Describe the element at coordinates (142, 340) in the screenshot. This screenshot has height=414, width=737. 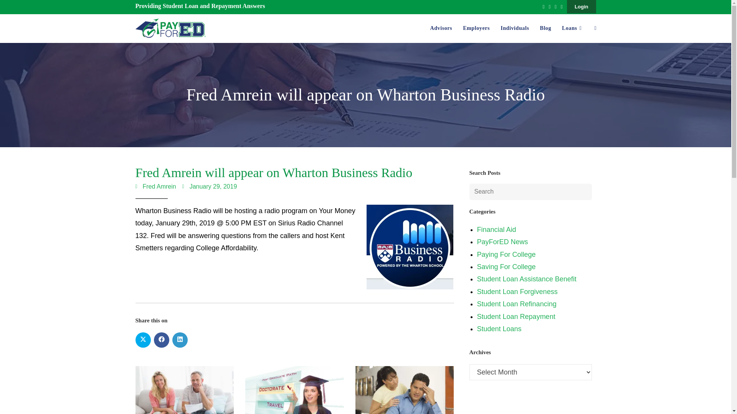
I see `Share on X` at that location.